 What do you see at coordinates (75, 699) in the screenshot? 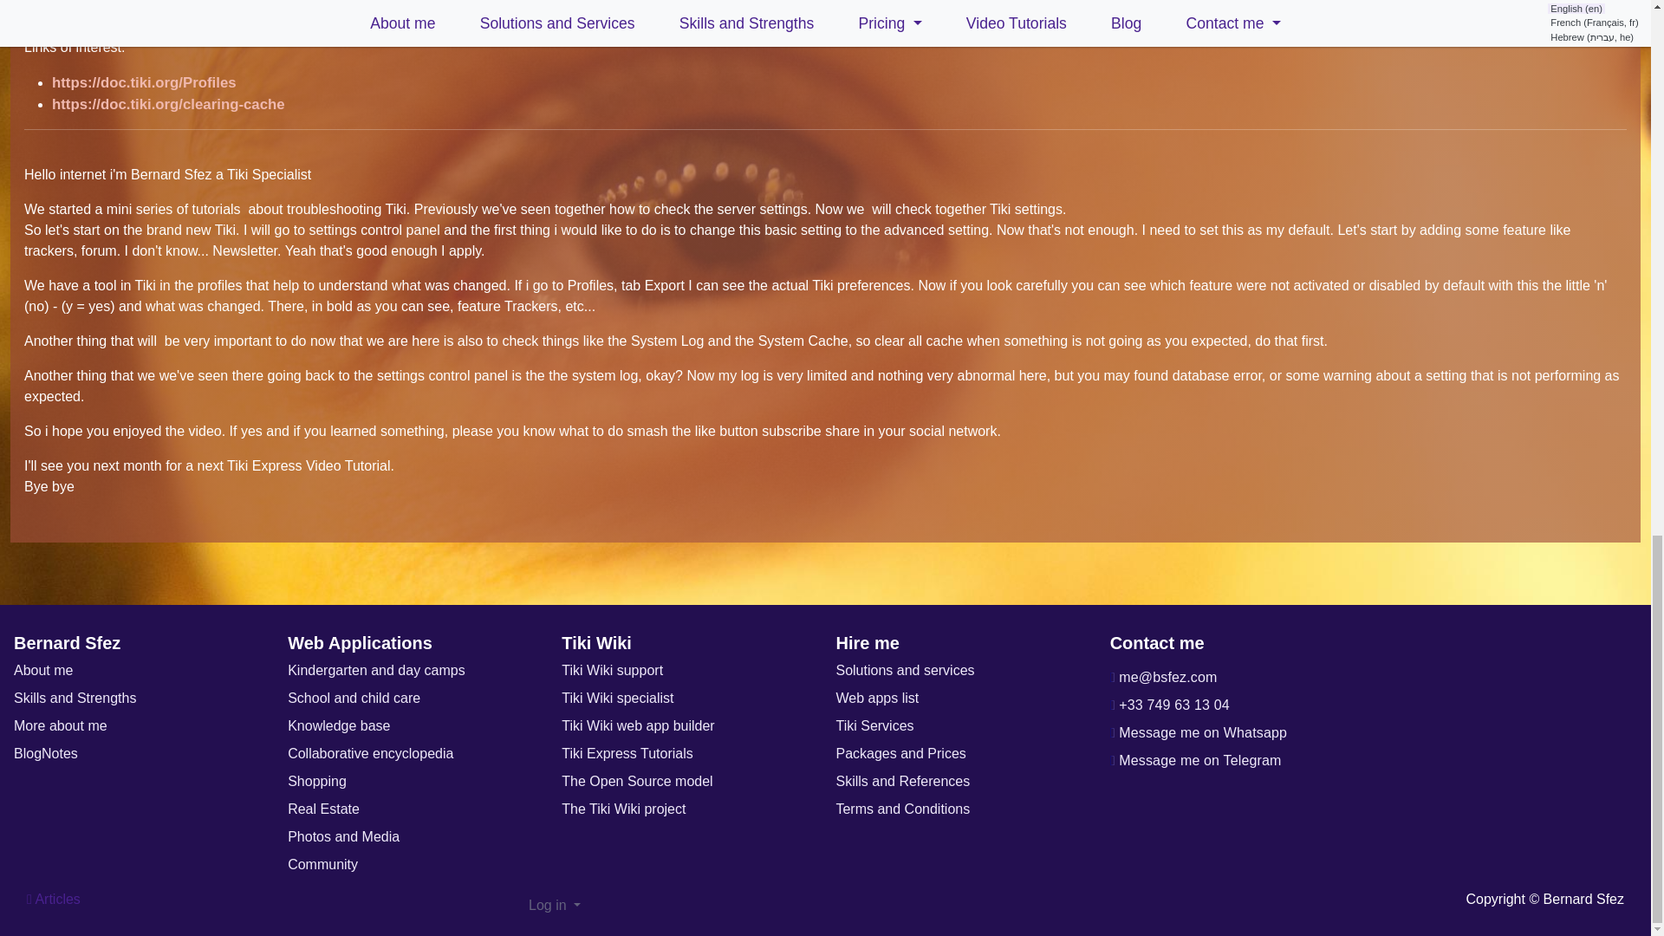
I see `Skills and Strengths` at bounding box center [75, 699].